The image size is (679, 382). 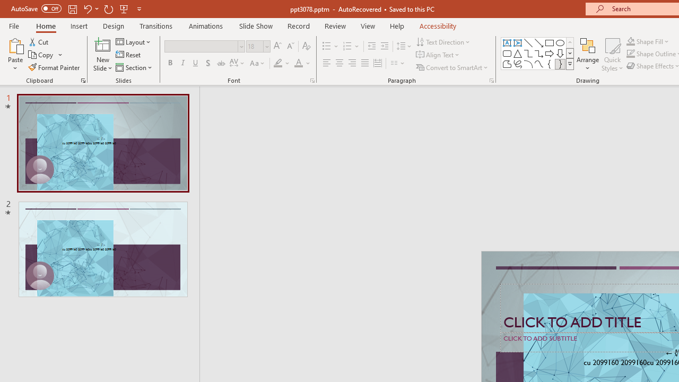 What do you see at coordinates (550, 53) in the screenshot?
I see `Arrow: Right` at bounding box center [550, 53].